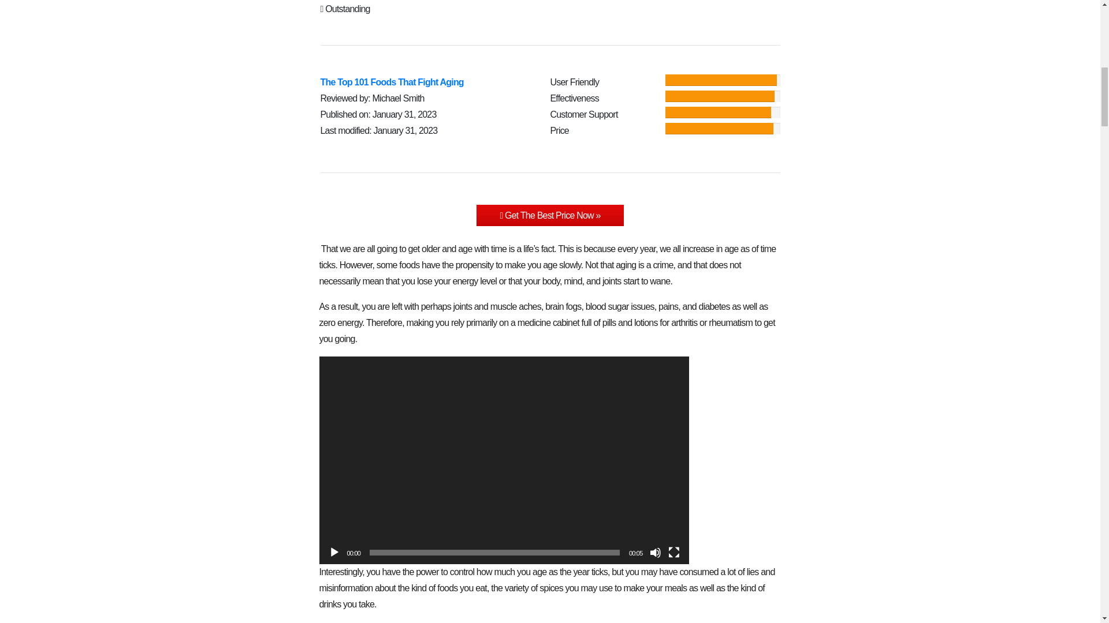 The image size is (1109, 623). Describe the element at coordinates (655, 553) in the screenshot. I see `Mute` at that location.